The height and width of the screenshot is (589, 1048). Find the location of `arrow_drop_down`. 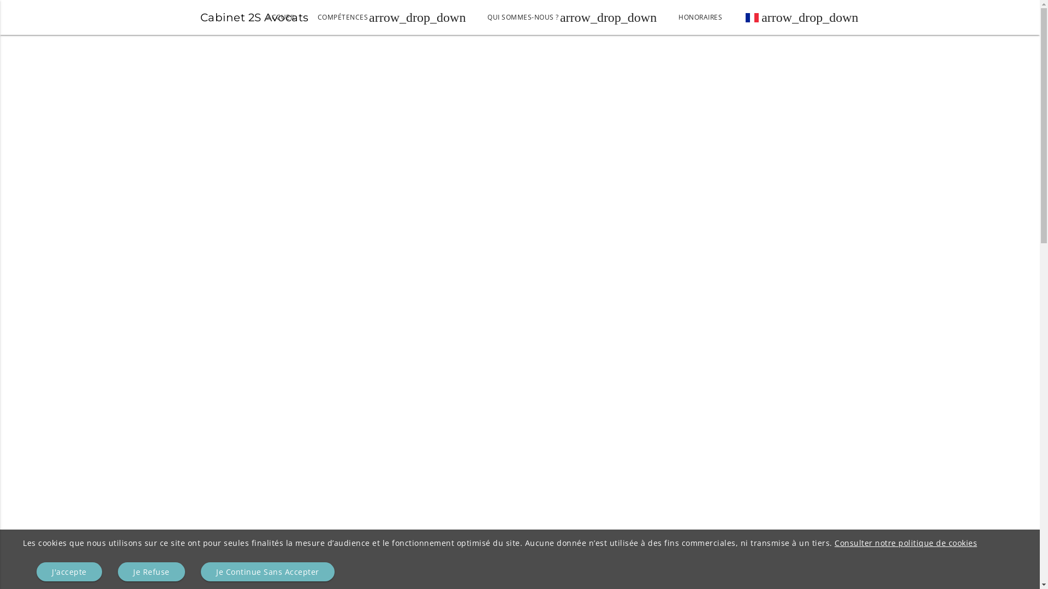

arrow_drop_down is located at coordinates (801, 17).